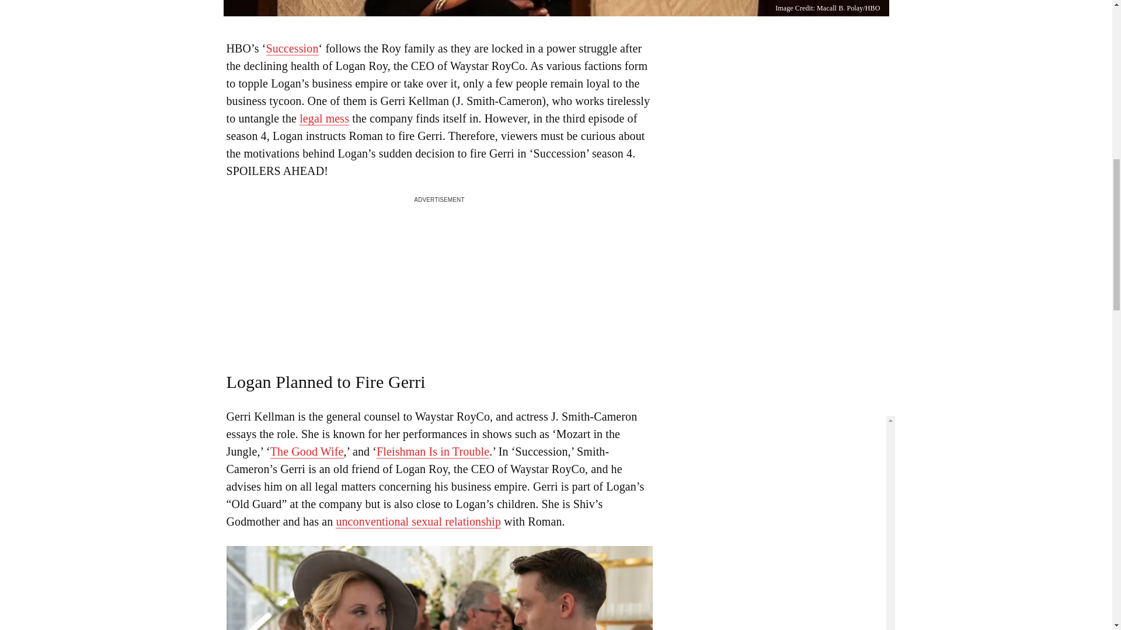 The width and height of the screenshot is (1121, 630). What do you see at coordinates (323, 118) in the screenshot?
I see `legal mess` at bounding box center [323, 118].